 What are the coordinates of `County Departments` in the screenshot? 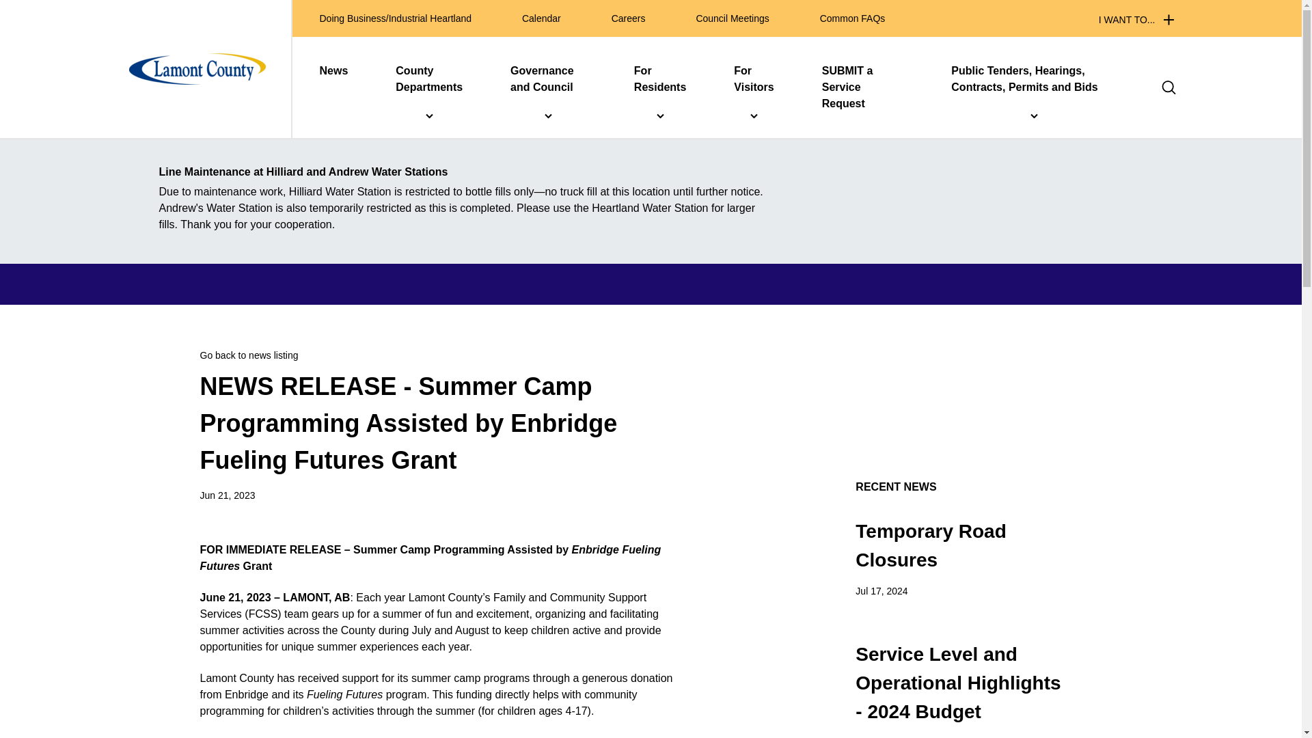 It's located at (429, 79).